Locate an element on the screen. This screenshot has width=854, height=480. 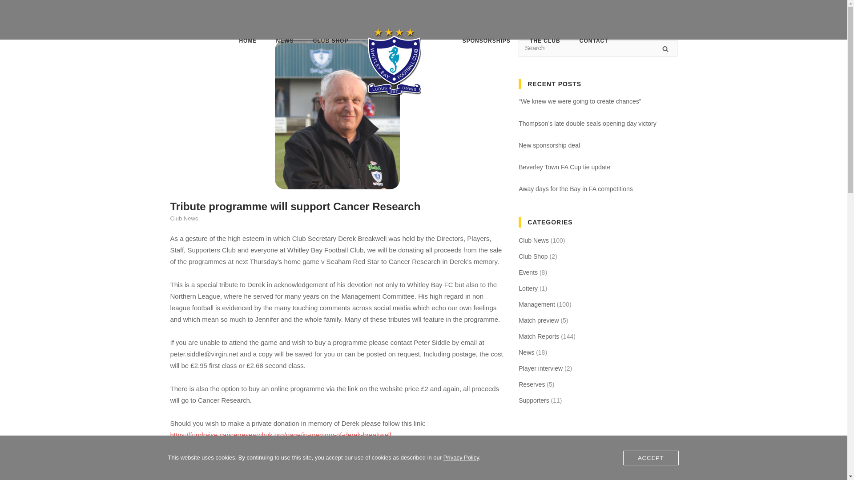
CONTACT is located at coordinates (594, 42).